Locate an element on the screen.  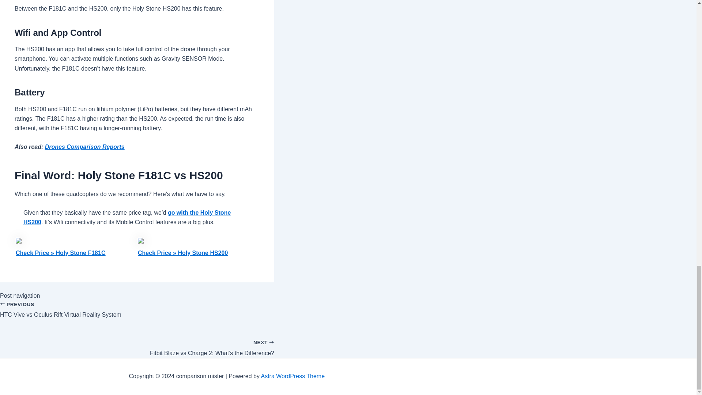
go with the Holy Stone HS200 is located at coordinates (127, 217).